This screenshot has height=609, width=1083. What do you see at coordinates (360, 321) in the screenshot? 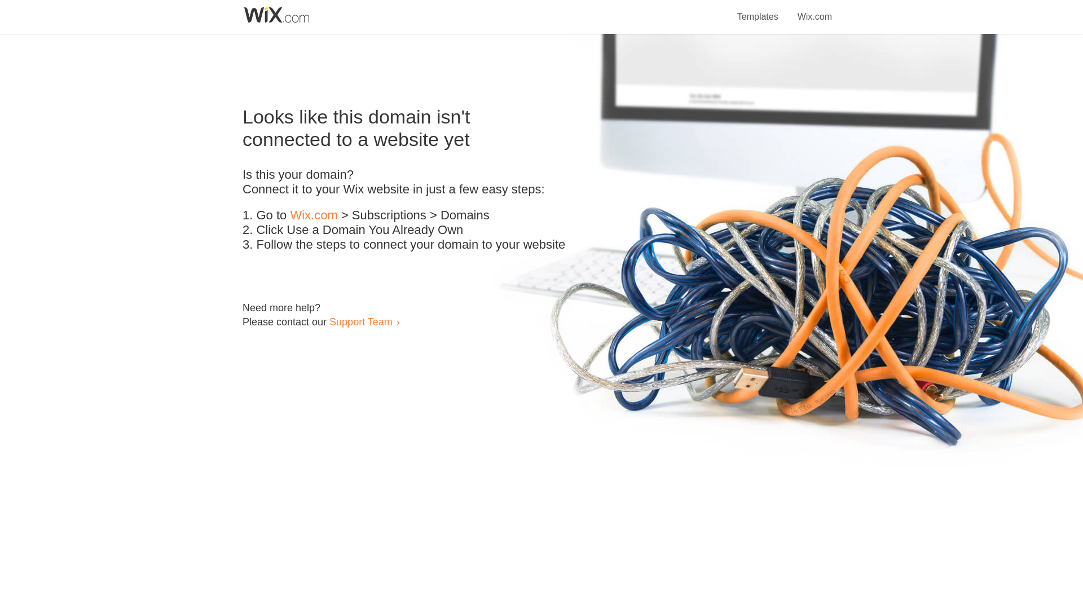
I see `Support Team` at bounding box center [360, 321].